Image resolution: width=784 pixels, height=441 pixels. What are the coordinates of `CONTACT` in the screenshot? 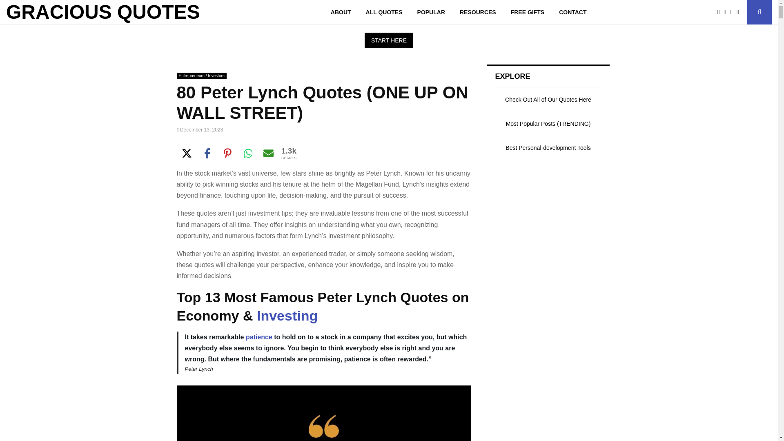 It's located at (572, 12).